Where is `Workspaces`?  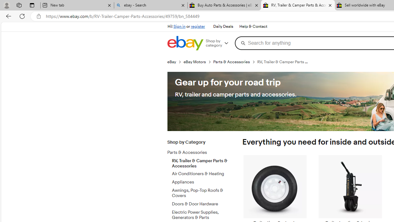 Workspaces is located at coordinates (19, 5).